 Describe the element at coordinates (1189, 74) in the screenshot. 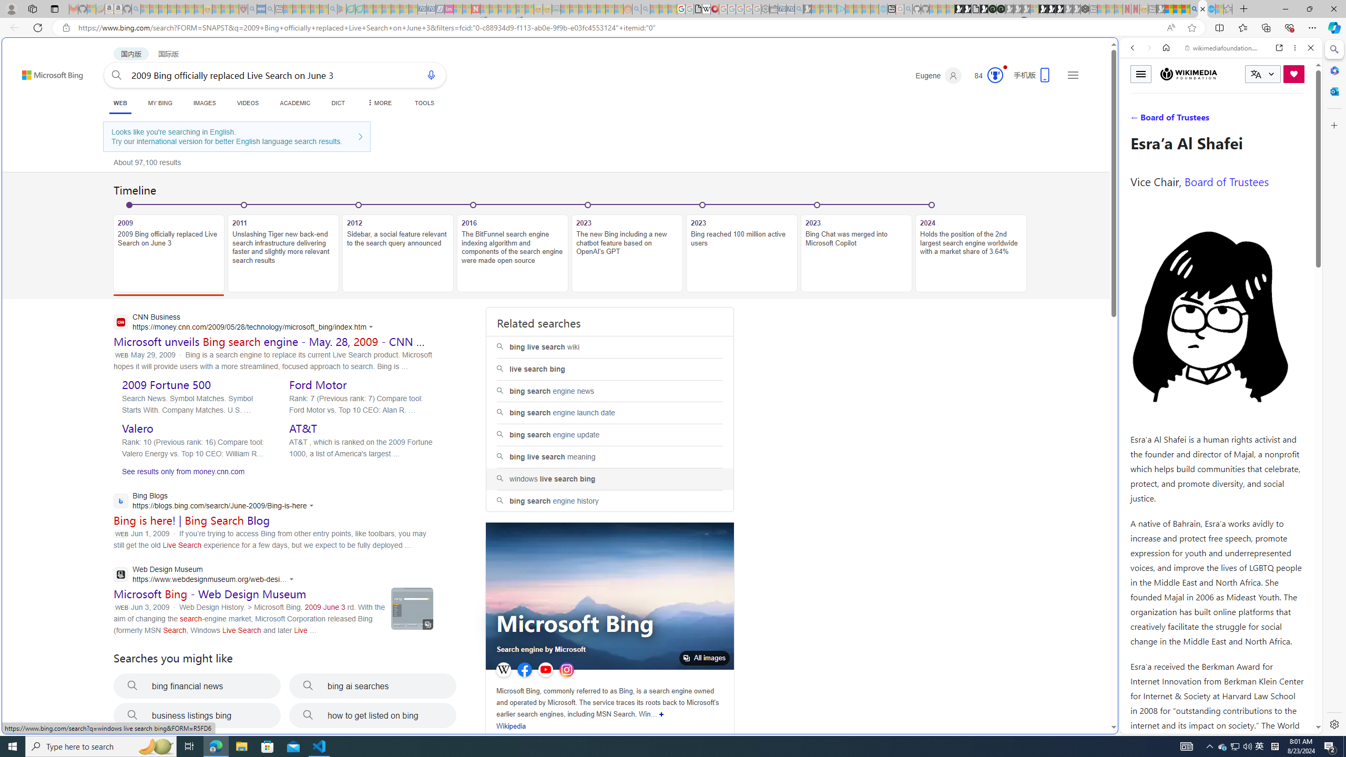

I see `Wikimedia Foundation` at that location.